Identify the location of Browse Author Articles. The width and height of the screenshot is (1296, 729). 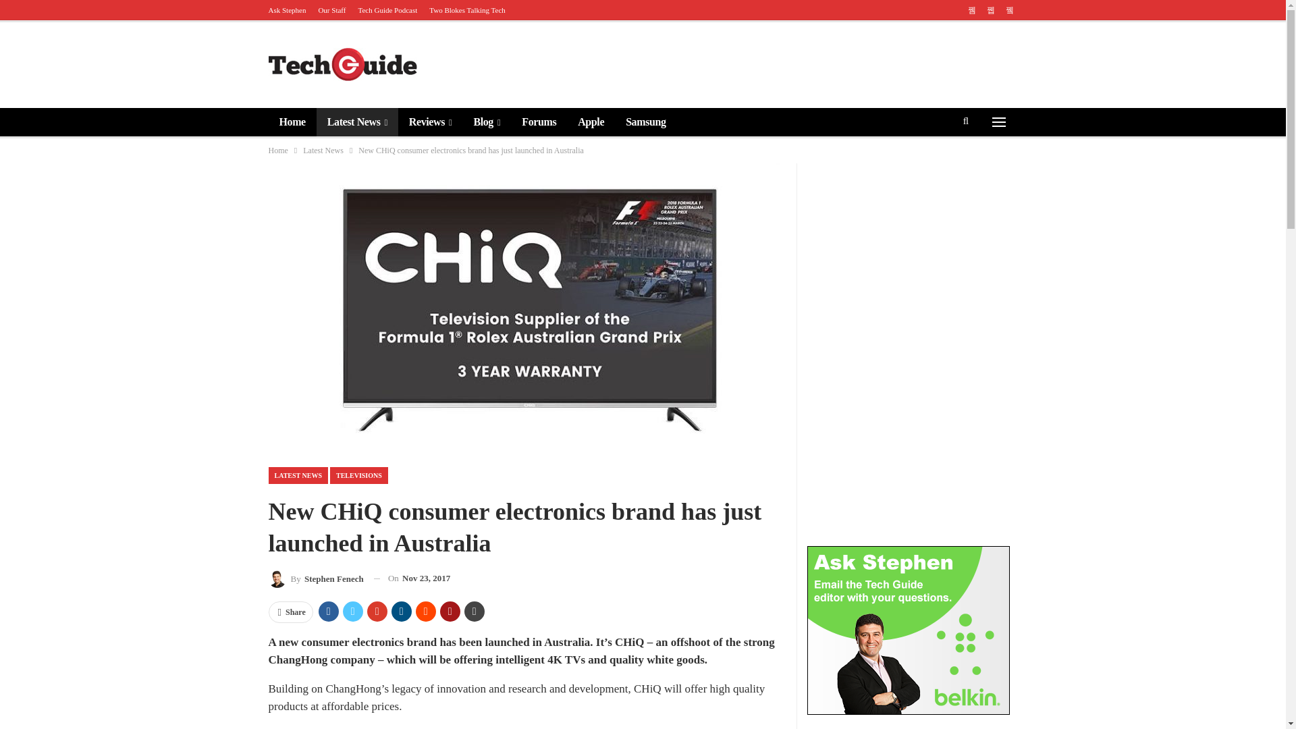
(316, 578).